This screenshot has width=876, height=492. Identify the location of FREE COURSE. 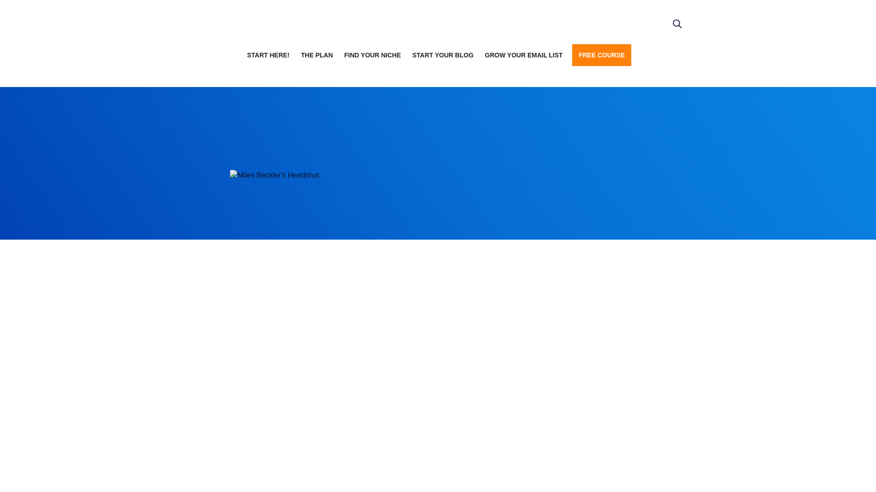
(601, 55).